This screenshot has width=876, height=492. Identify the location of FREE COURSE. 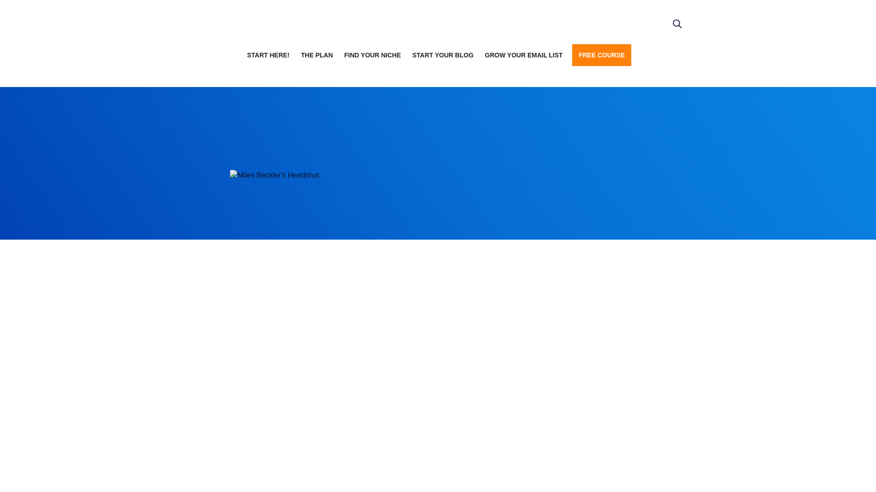
(601, 55).